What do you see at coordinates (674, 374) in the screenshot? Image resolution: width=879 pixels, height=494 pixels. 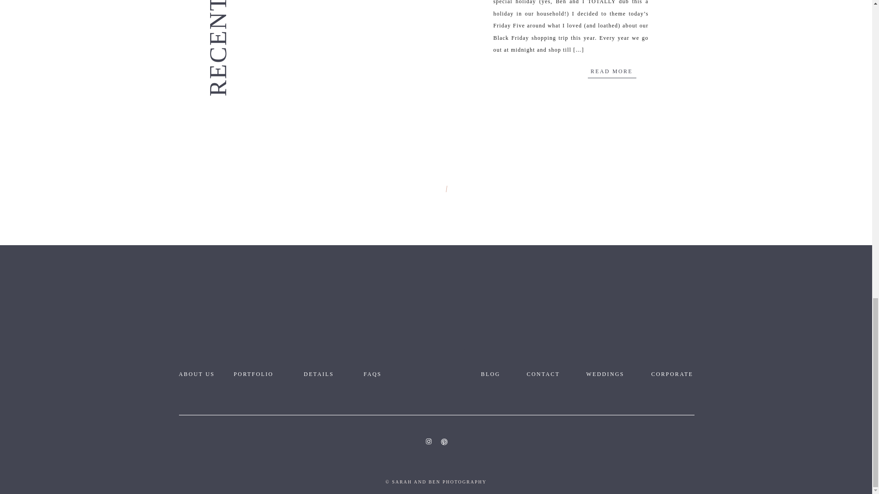 I see `CORPORATE` at bounding box center [674, 374].